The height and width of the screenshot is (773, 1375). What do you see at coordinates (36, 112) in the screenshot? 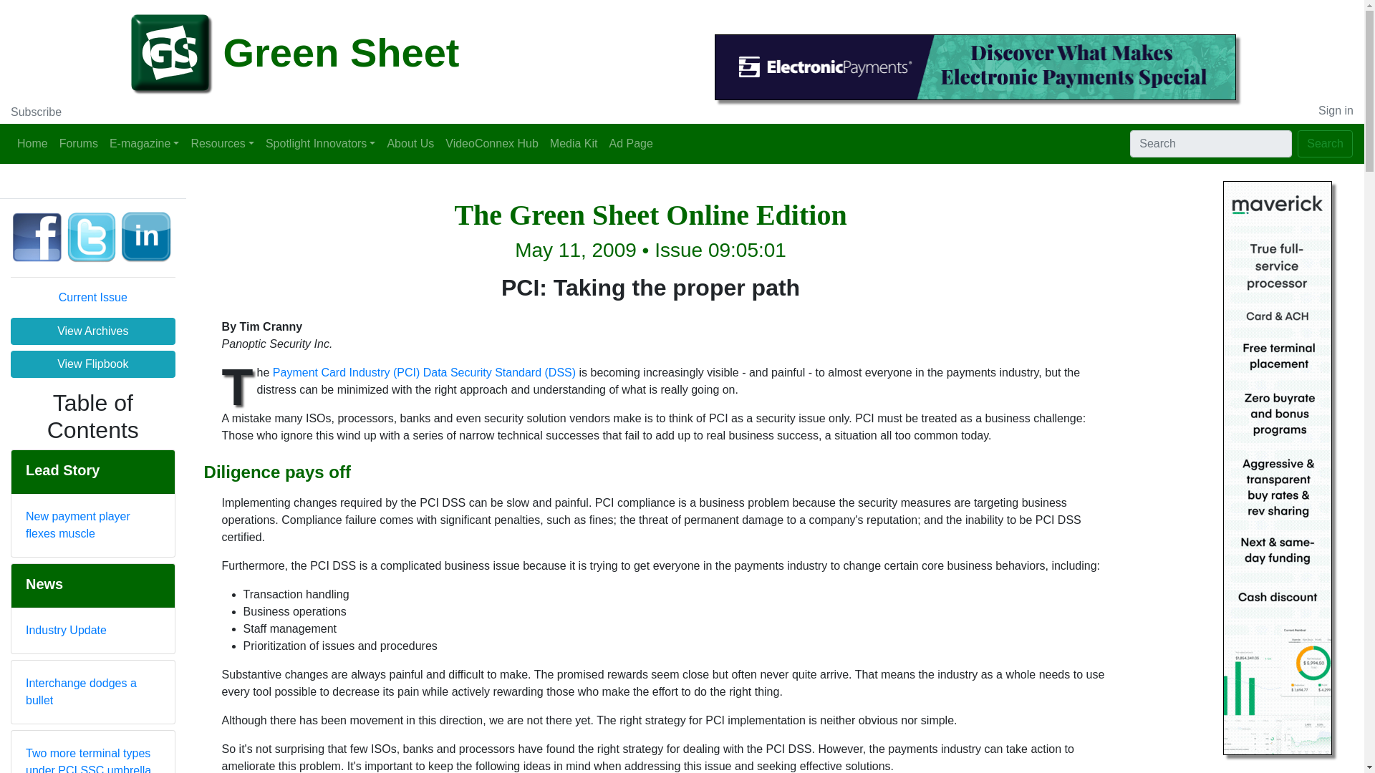
I see `Subscribe` at bounding box center [36, 112].